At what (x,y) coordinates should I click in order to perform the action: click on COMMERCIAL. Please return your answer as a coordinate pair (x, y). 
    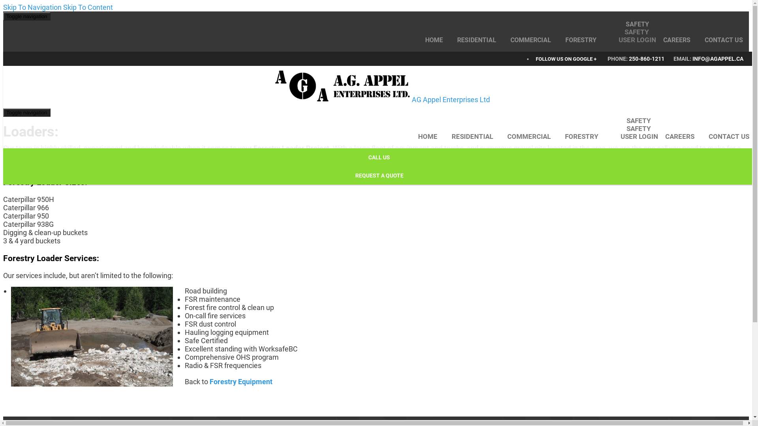
    Looking at the image, I should click on (531, 40).